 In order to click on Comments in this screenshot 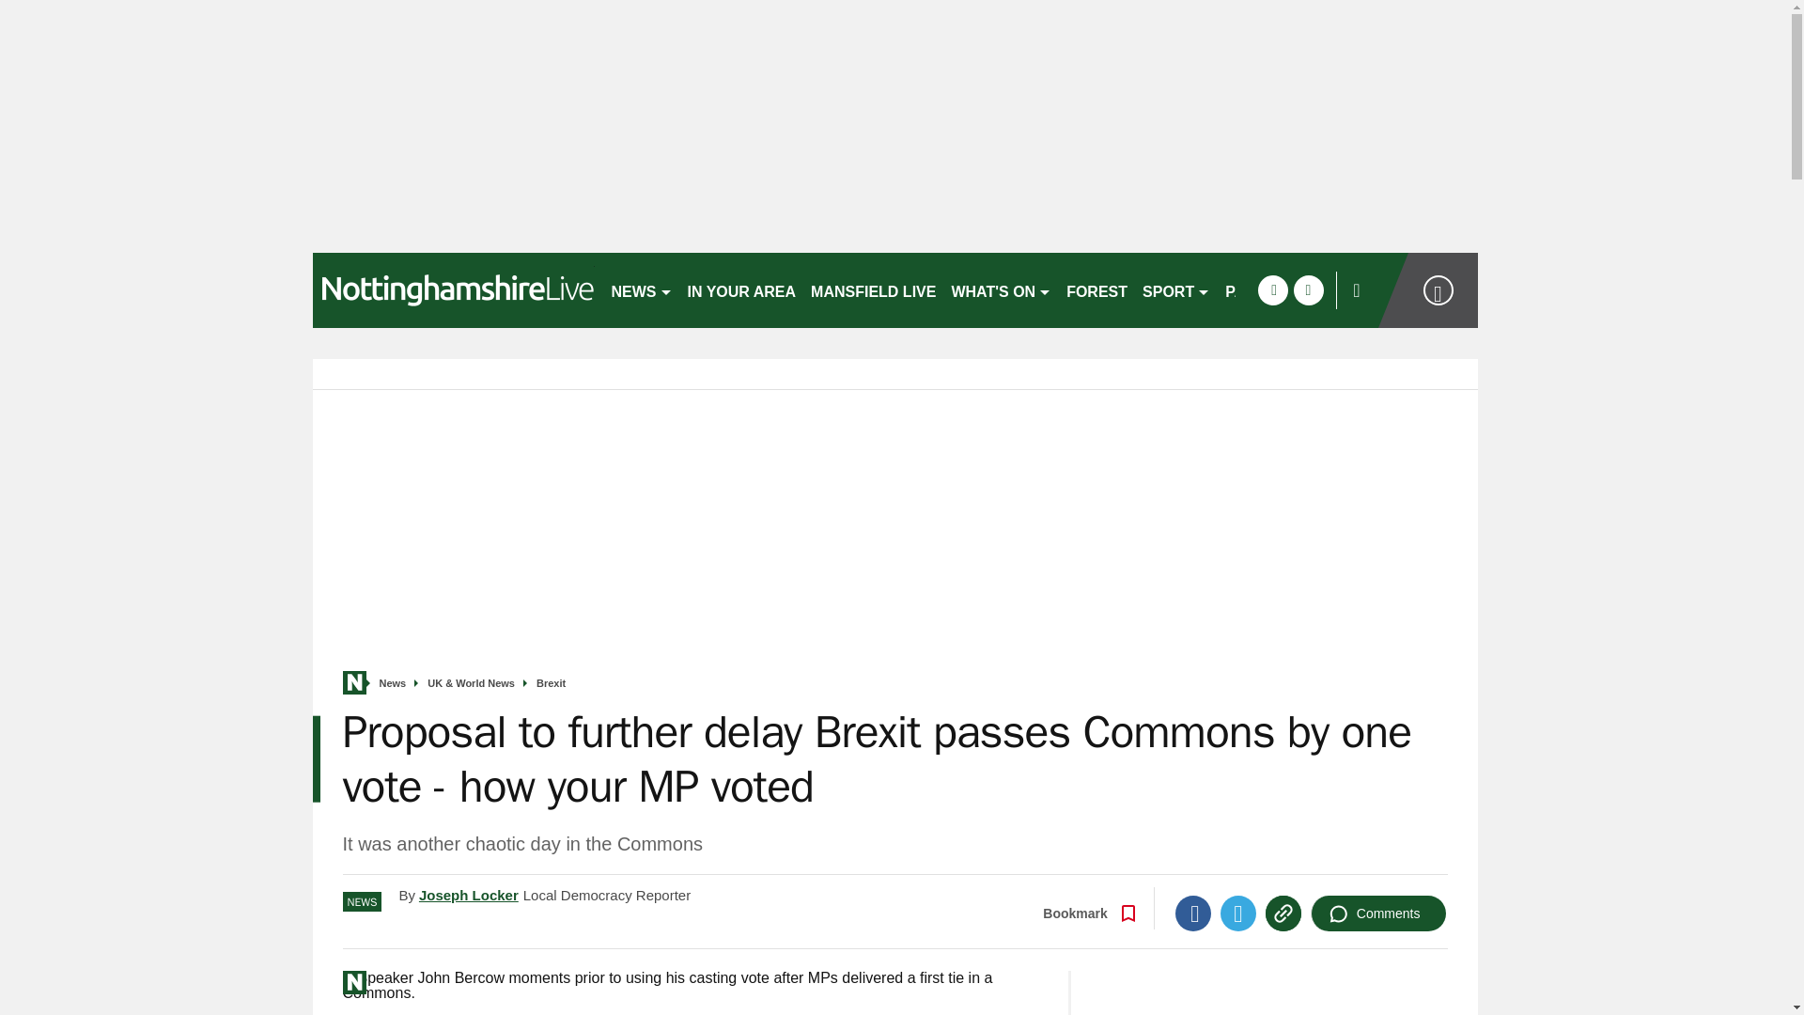, I will do `click(1378, 913)`.